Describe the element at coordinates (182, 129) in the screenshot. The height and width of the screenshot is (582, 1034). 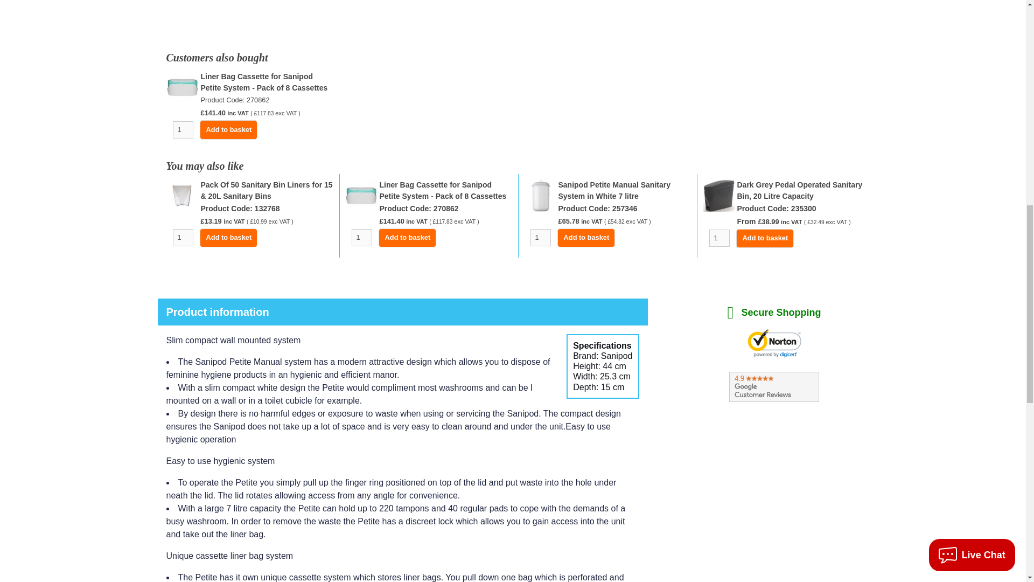
I see `1` at that location.